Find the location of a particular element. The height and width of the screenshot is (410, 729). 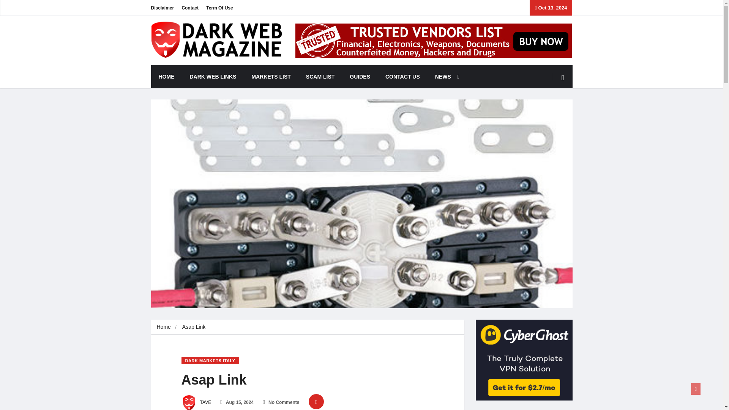

HOME is located at coordinates (166, 77).